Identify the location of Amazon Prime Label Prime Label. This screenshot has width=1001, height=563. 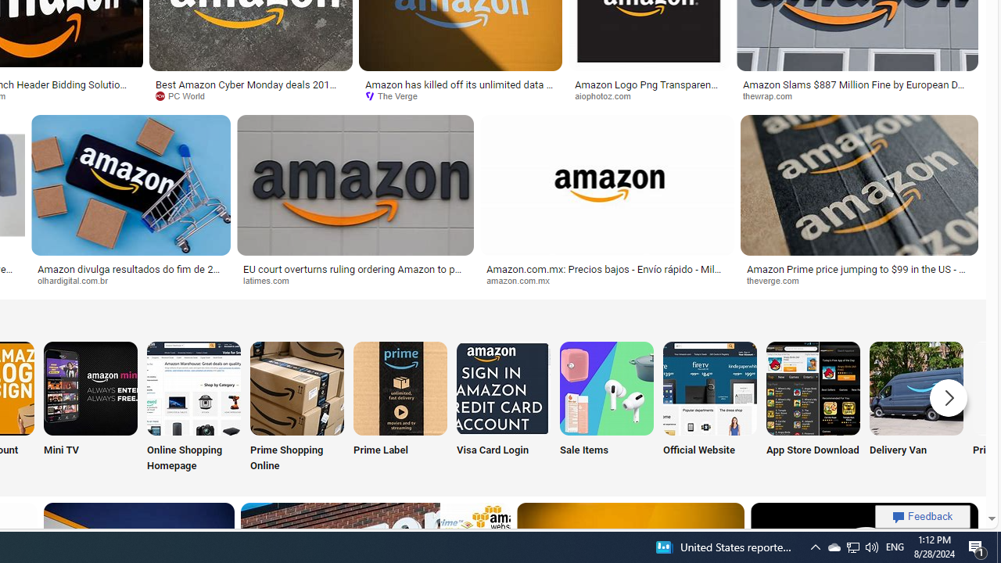
(400, 408).